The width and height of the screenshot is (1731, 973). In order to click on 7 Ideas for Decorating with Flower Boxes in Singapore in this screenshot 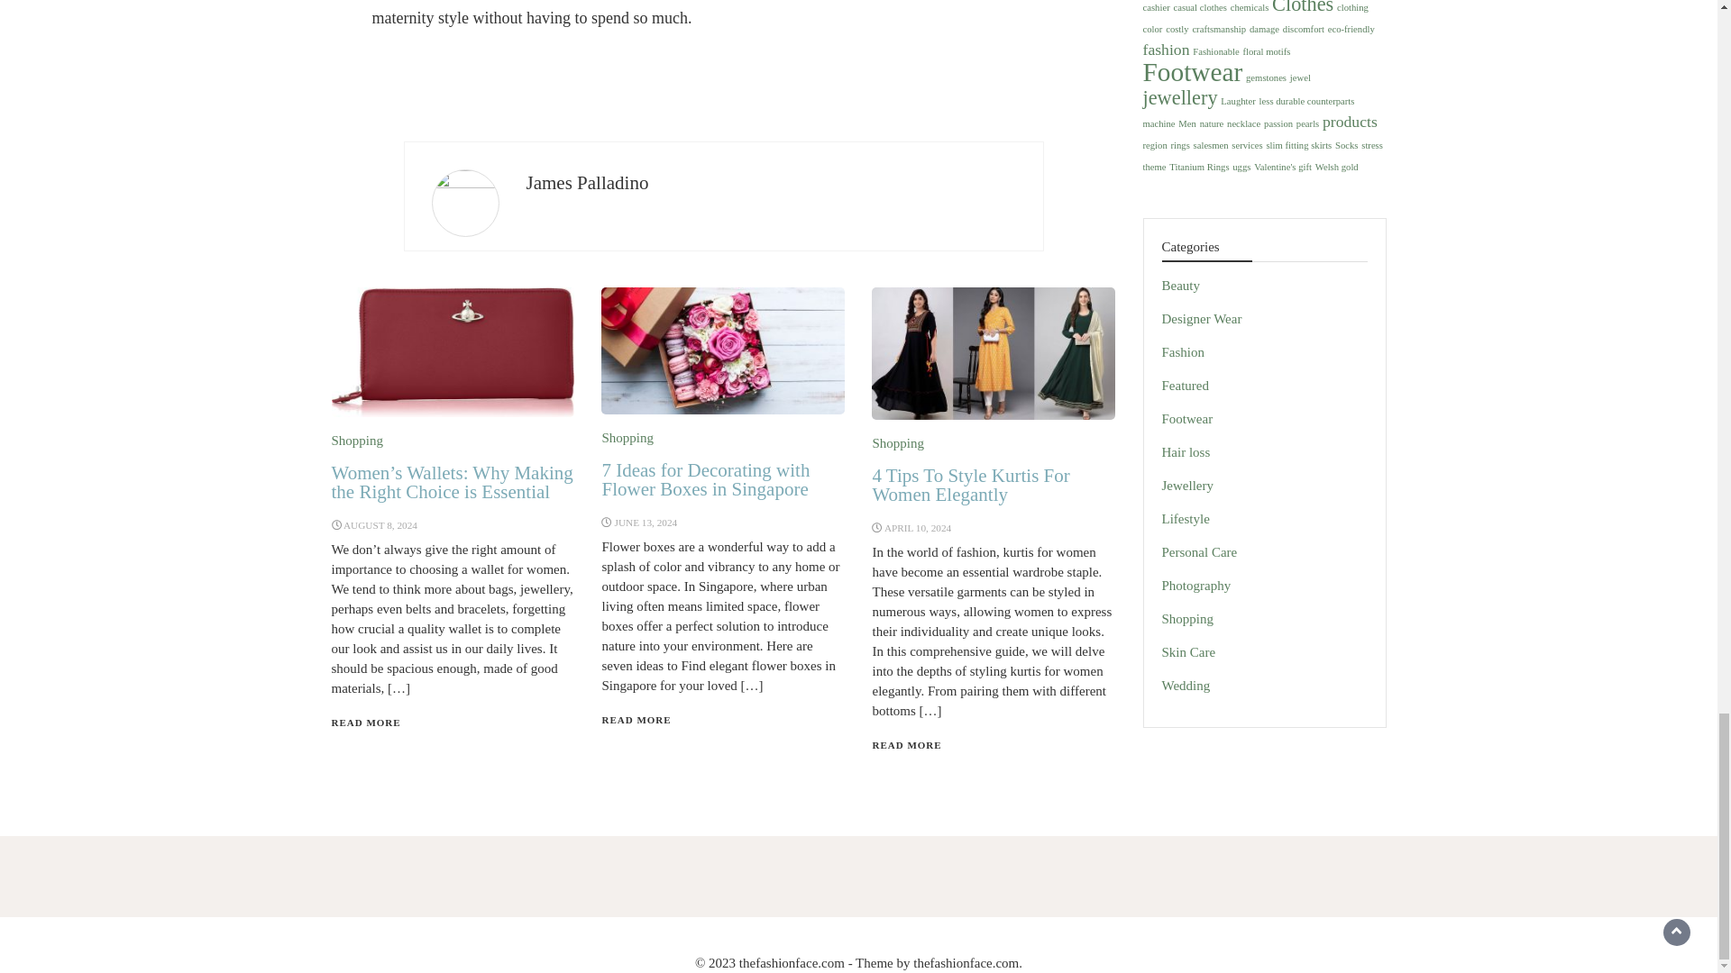, I will do `click(705, 479)`.